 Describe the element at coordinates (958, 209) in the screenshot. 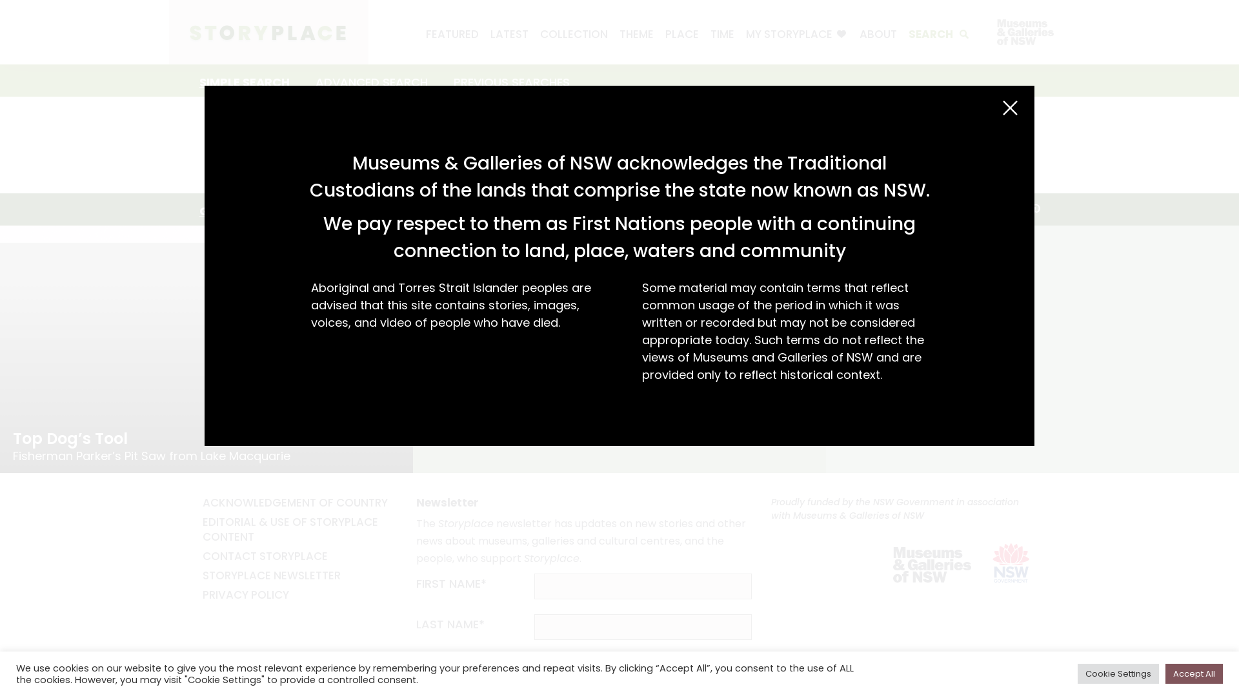

I see `Copy page link` at that location.